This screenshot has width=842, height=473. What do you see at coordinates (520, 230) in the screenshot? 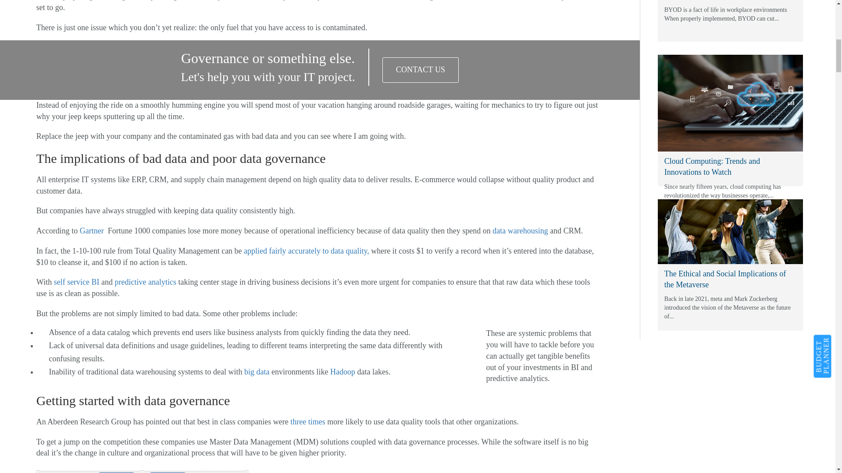
I see `data warehousing` at bounding box center [520, 230].